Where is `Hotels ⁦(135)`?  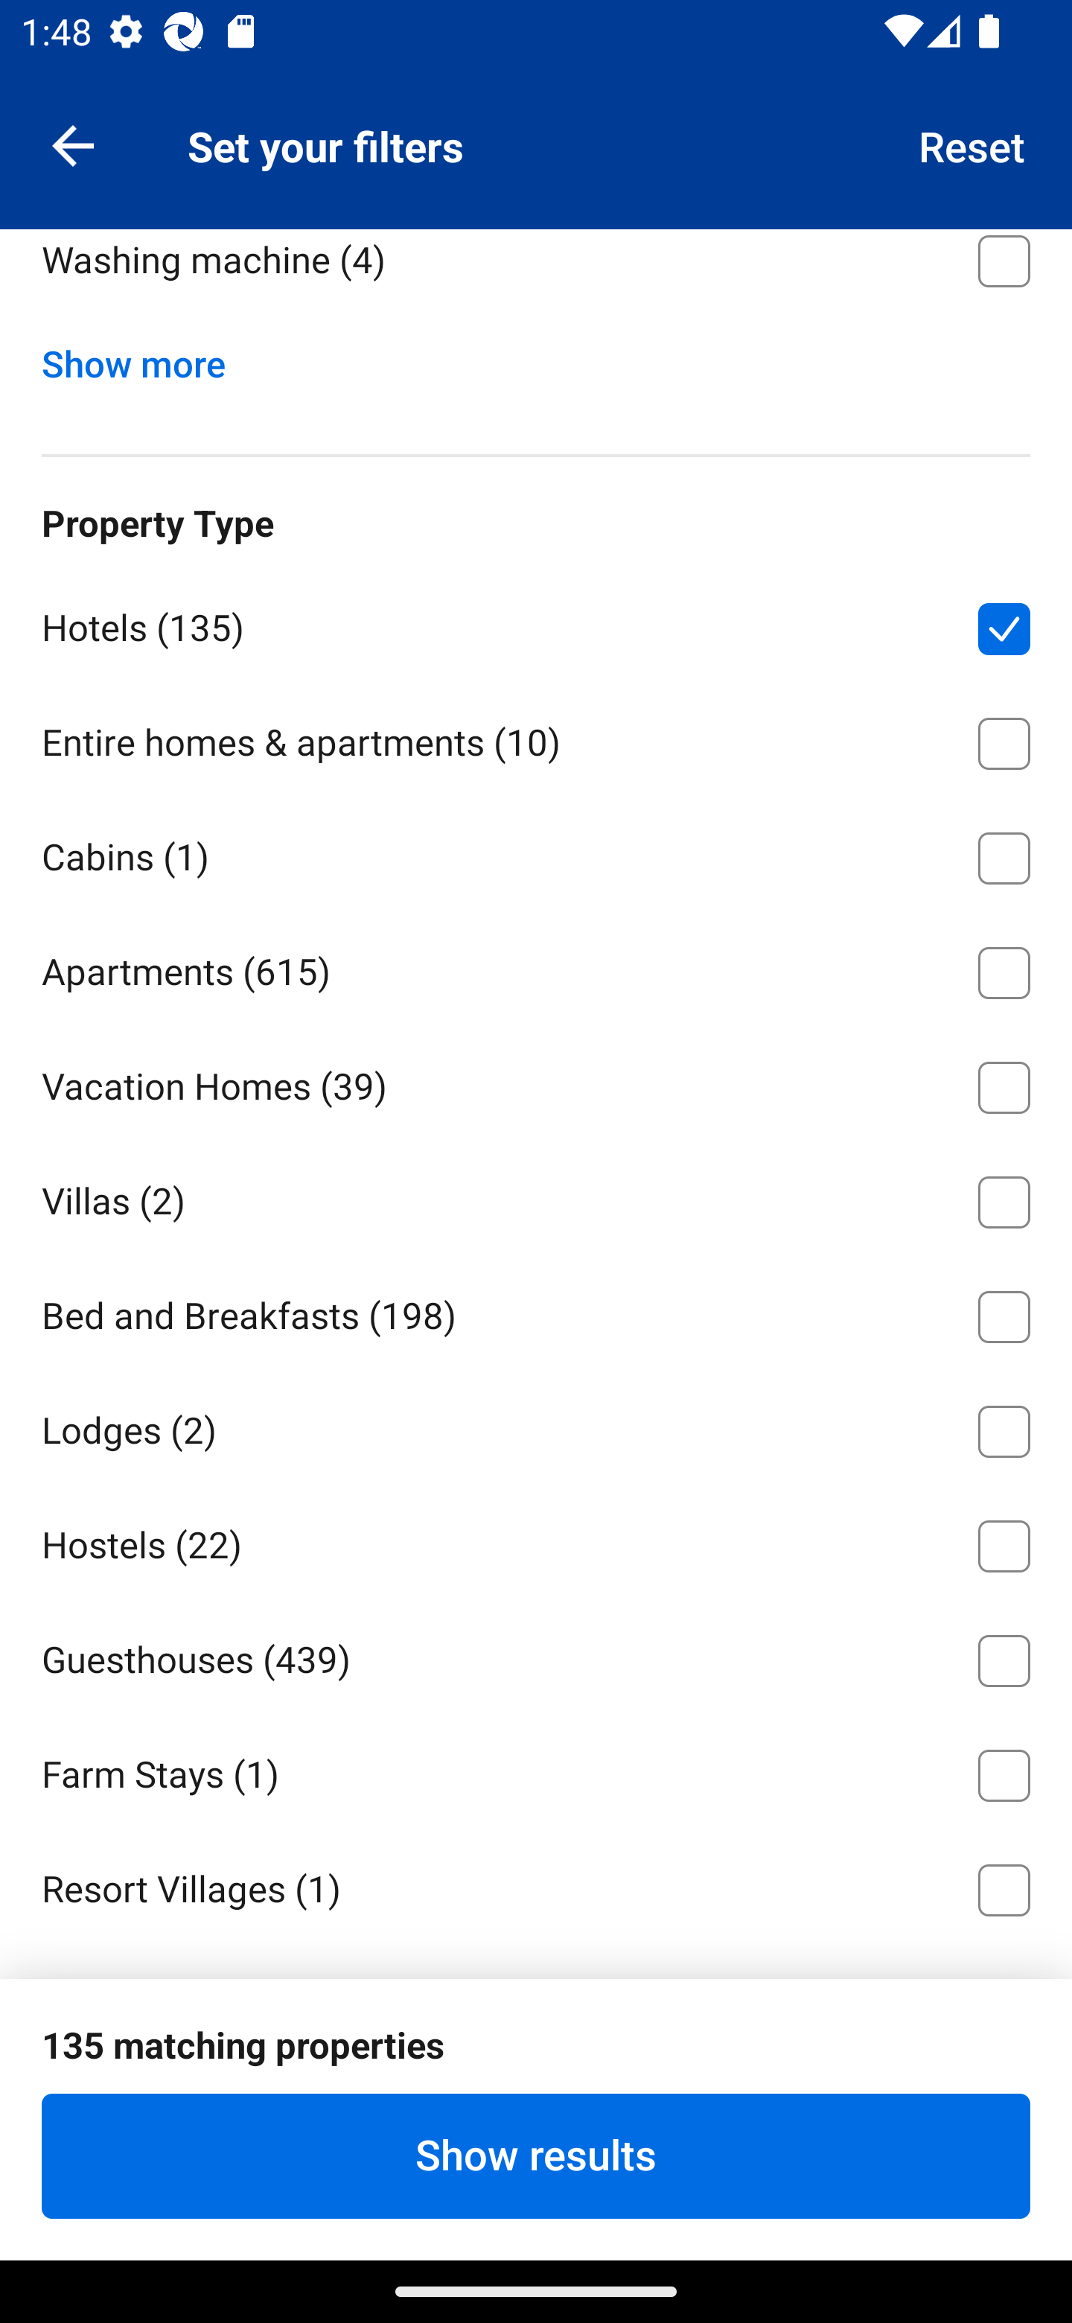 Hotels ⁦(135) is located at coordinates (536, 624).